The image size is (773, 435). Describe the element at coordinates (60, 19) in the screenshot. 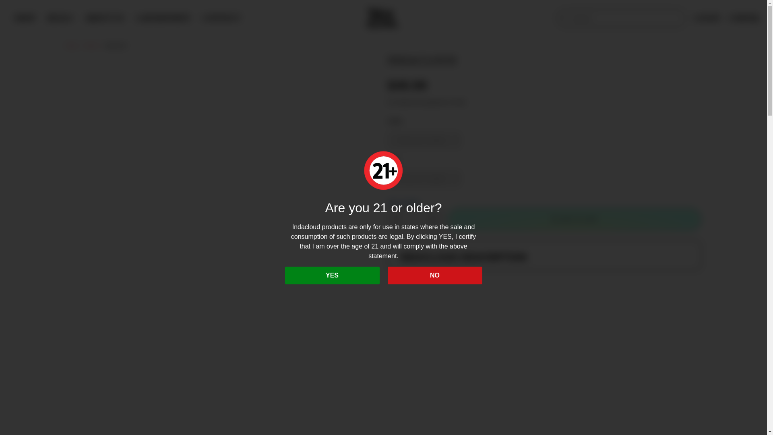

I see `DEALS` at that location.